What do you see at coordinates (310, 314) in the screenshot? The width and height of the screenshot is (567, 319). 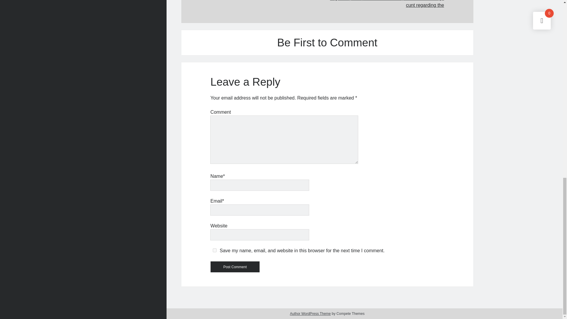 I see `Author WordPress Theme` at bounding box center [310, 314].